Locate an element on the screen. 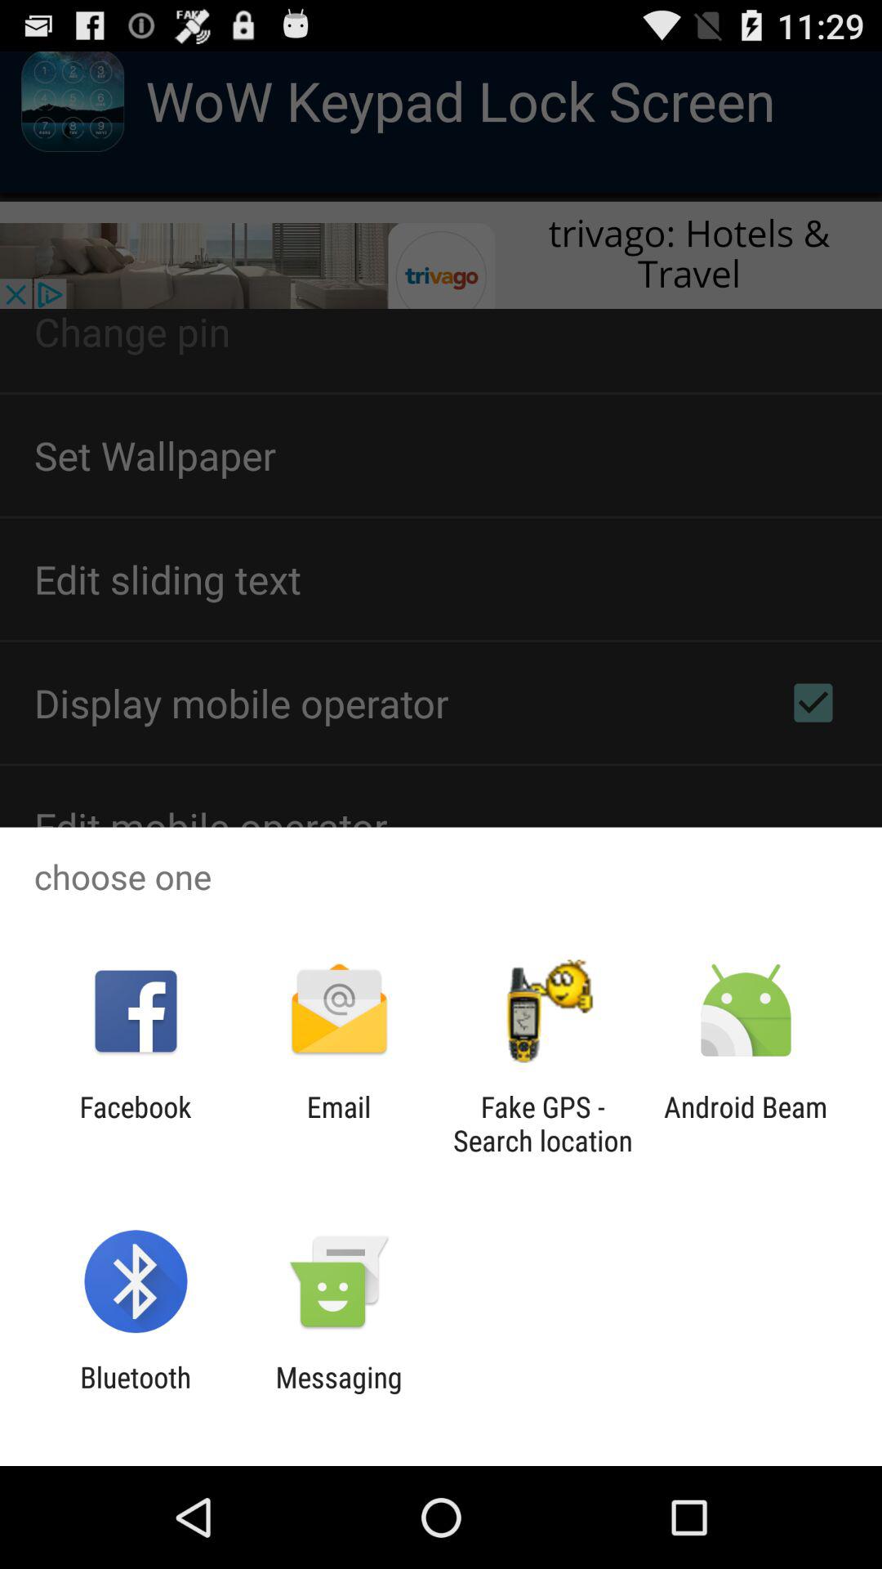 This screenshot has width=882, height=1569. open the app next to facebook app is located at coordinates (338, 1124).